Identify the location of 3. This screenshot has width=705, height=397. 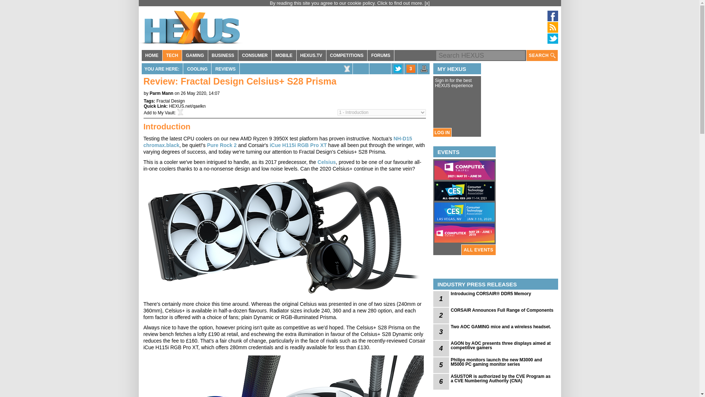
(411, 68).